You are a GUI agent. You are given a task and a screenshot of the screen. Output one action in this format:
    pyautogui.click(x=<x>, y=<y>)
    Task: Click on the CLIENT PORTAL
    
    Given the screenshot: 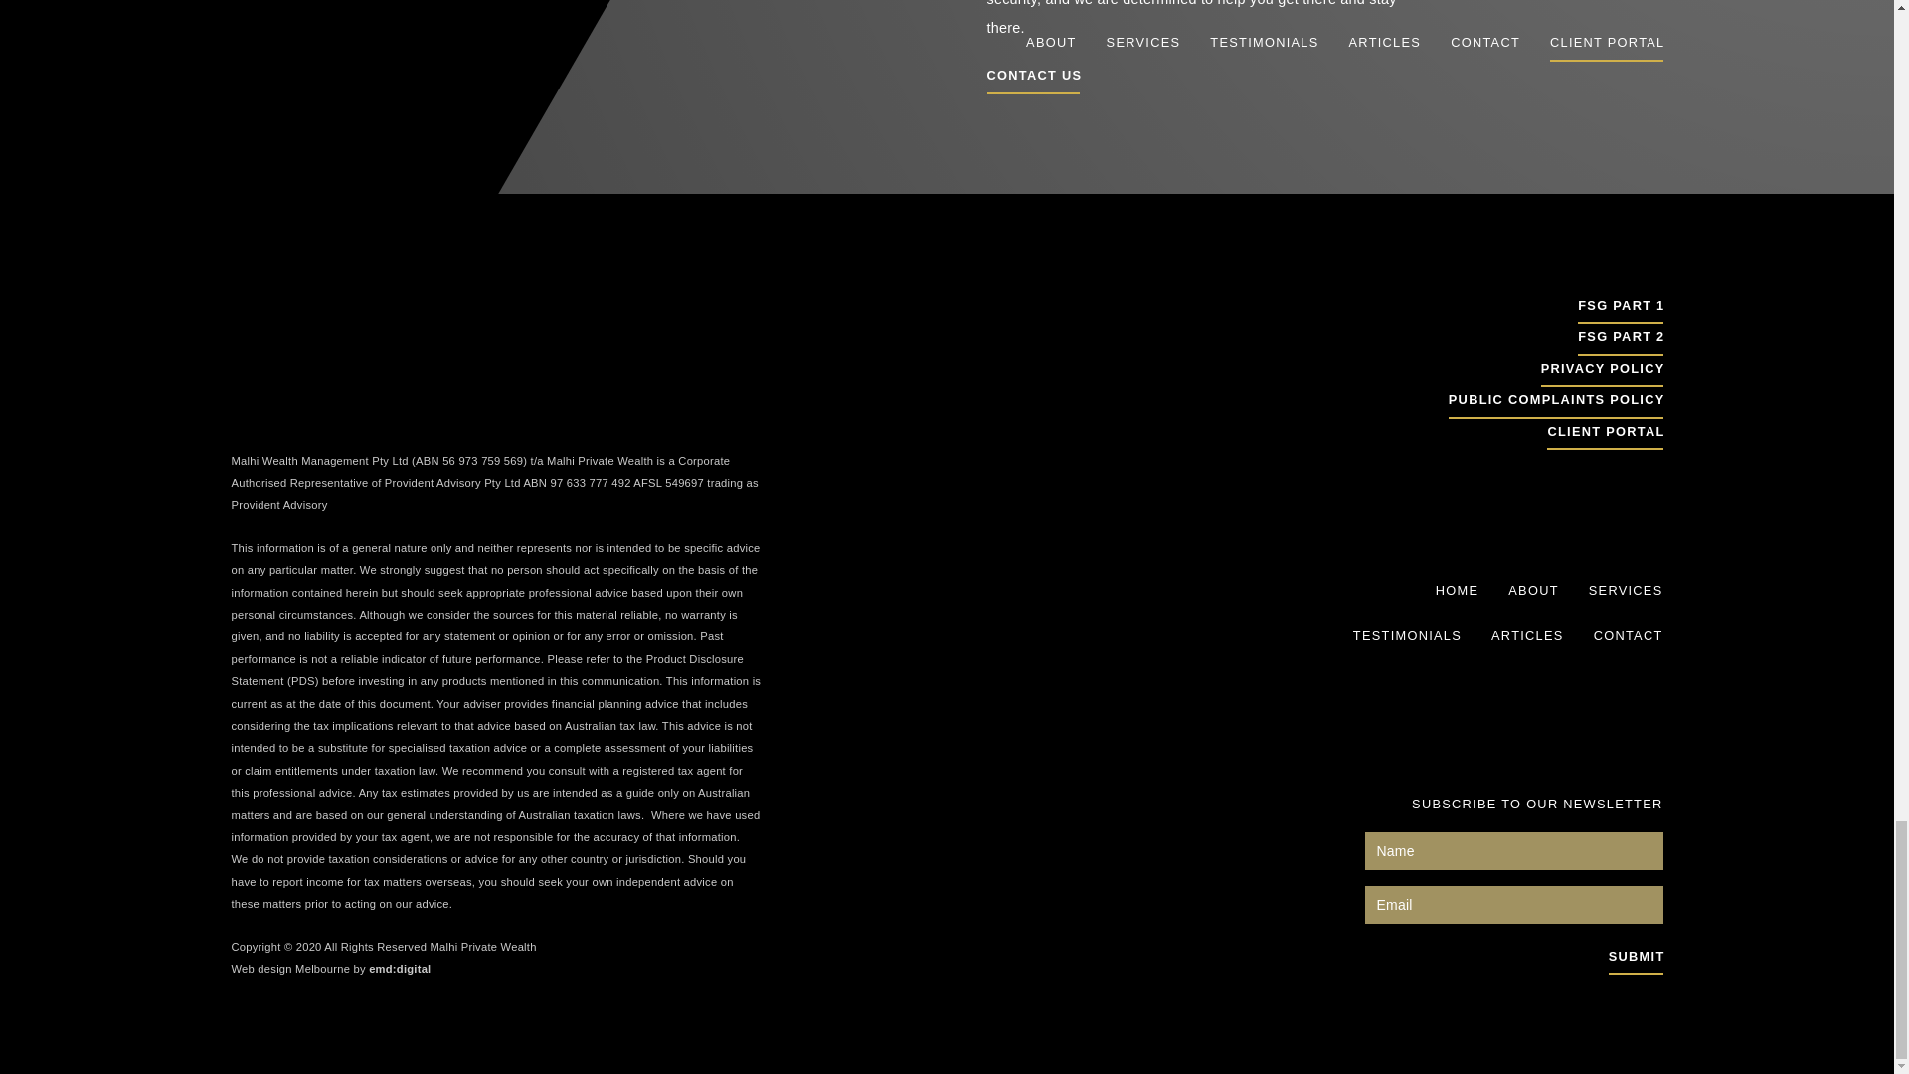 What is the action you would take?
    pyautogui.click(x=1605, y=434)
    